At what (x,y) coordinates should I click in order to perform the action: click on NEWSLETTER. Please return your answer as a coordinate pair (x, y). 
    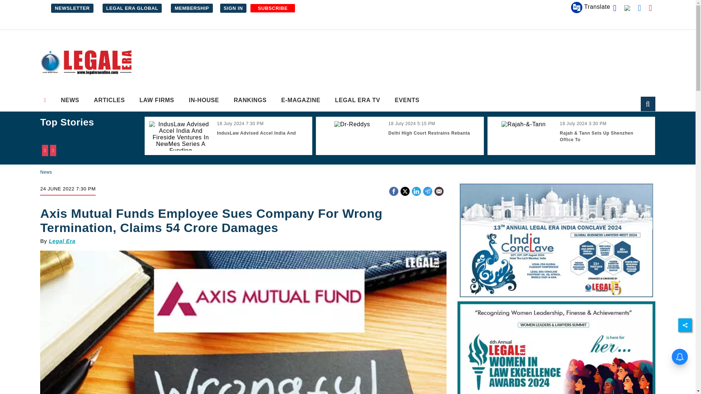
    Looking at the image, I should click on (72, 8).